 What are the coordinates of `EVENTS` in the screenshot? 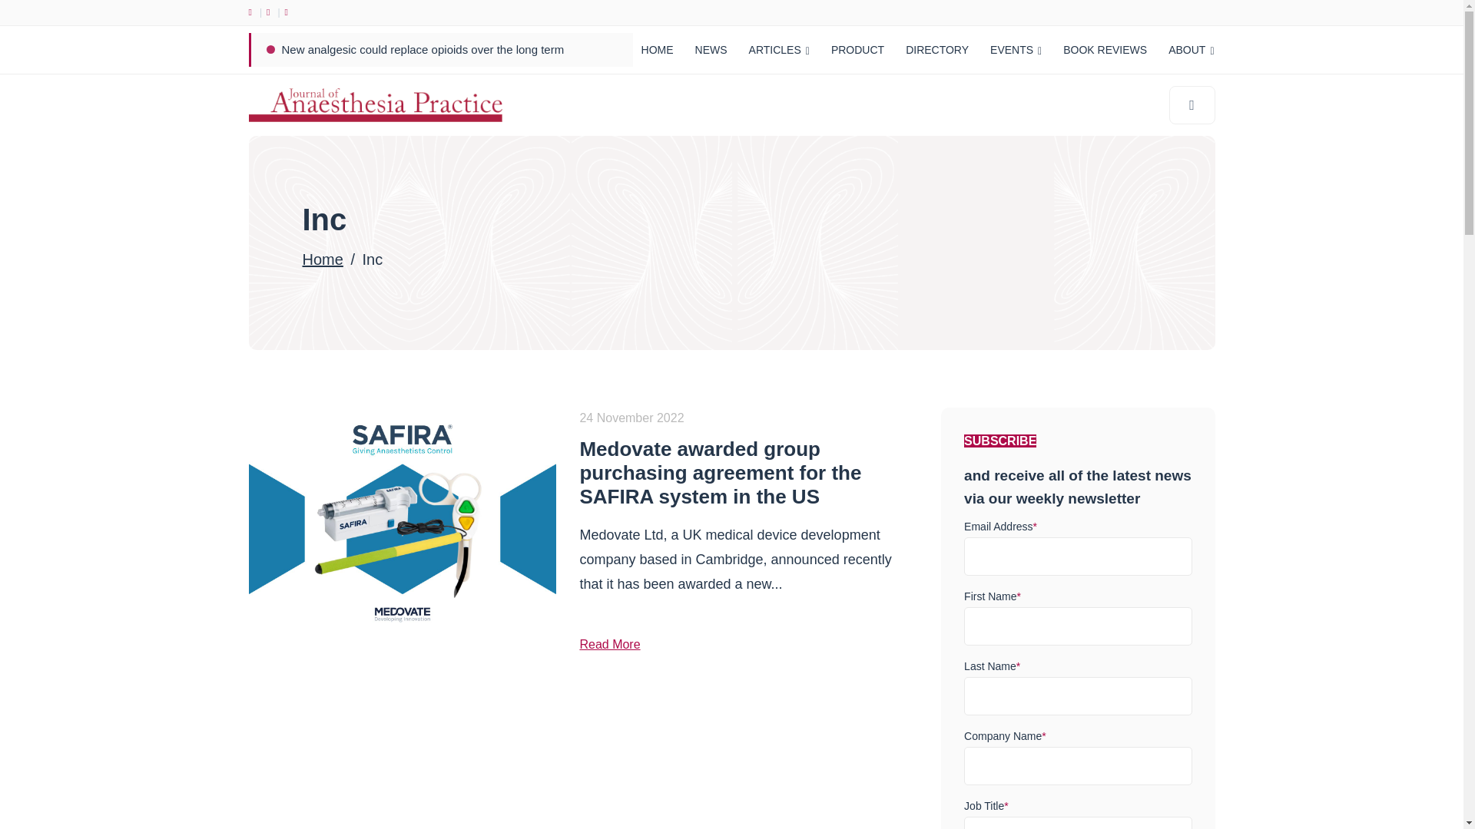 It's located at (1016, 50).